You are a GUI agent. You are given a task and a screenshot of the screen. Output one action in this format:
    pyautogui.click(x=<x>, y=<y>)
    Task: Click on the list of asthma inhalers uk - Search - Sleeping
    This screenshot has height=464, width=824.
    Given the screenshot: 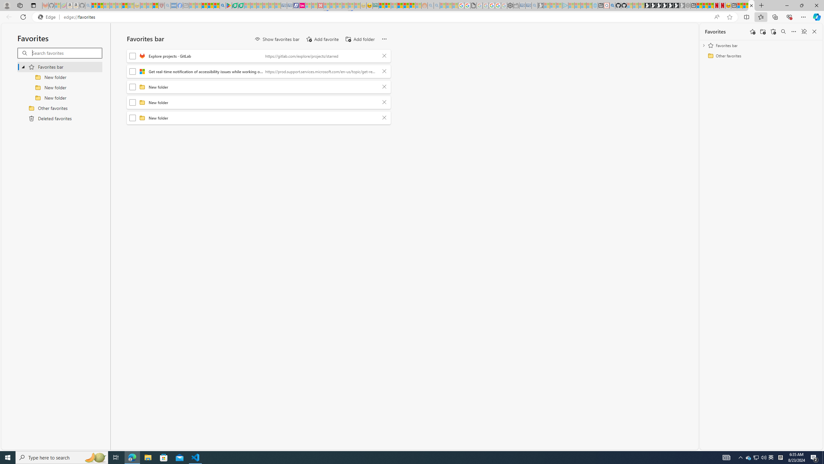 What is the action you would take?
    pyautogui.click(x=167, y=5)
    